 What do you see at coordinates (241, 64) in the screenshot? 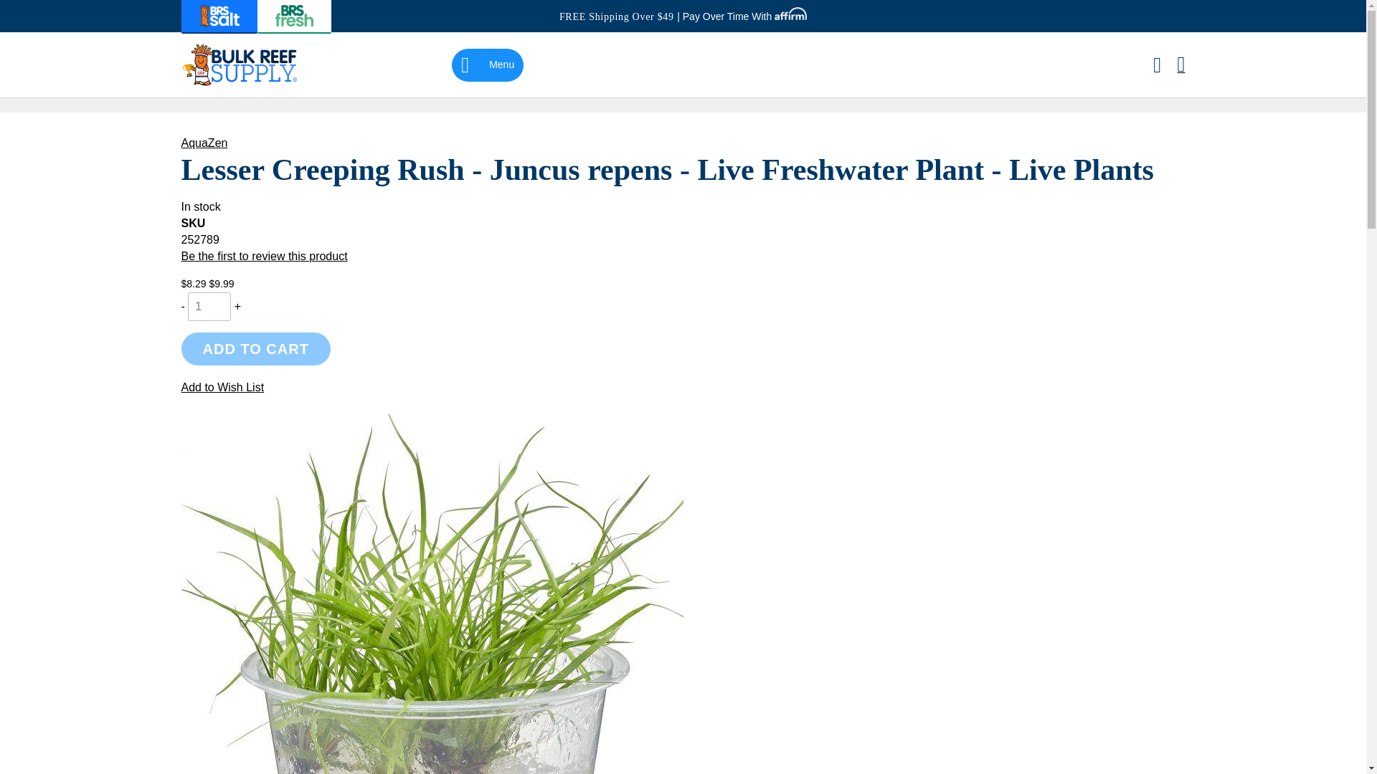
I see `Bulk Reef Supply` at bounding box center [241, 64].